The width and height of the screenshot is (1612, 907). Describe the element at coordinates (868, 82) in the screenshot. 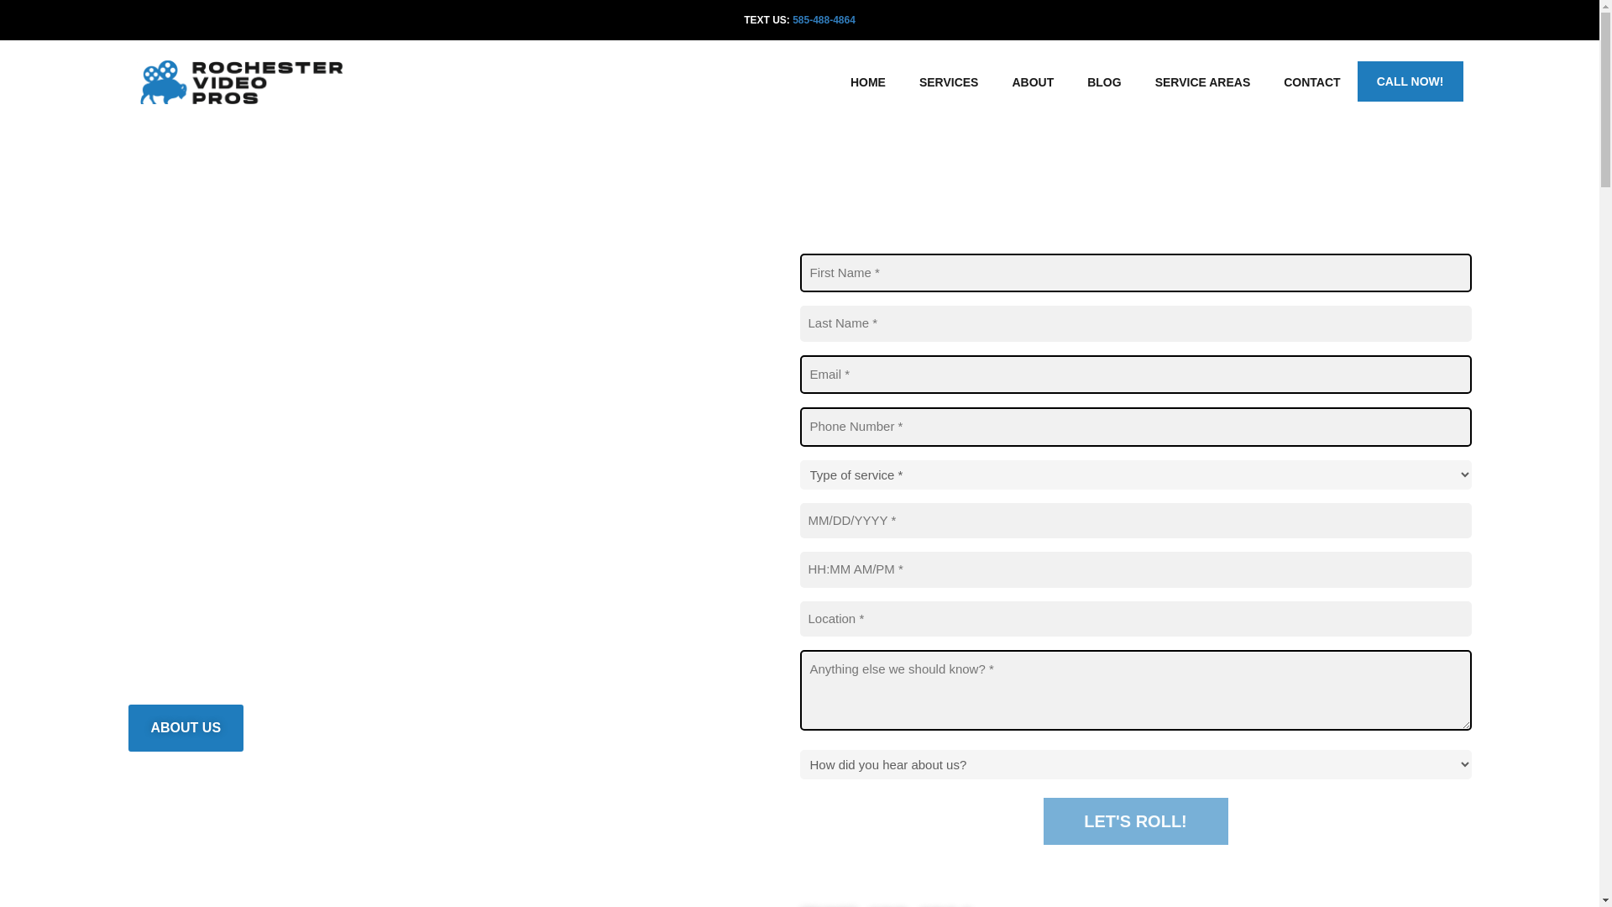

I see `HOME` at that location.